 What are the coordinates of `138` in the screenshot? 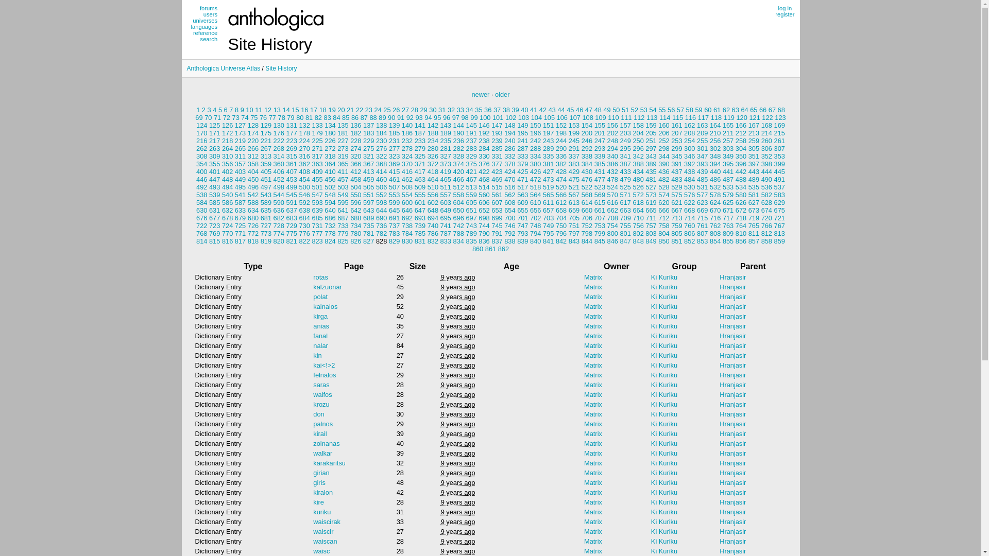 It's located at (381, 126).